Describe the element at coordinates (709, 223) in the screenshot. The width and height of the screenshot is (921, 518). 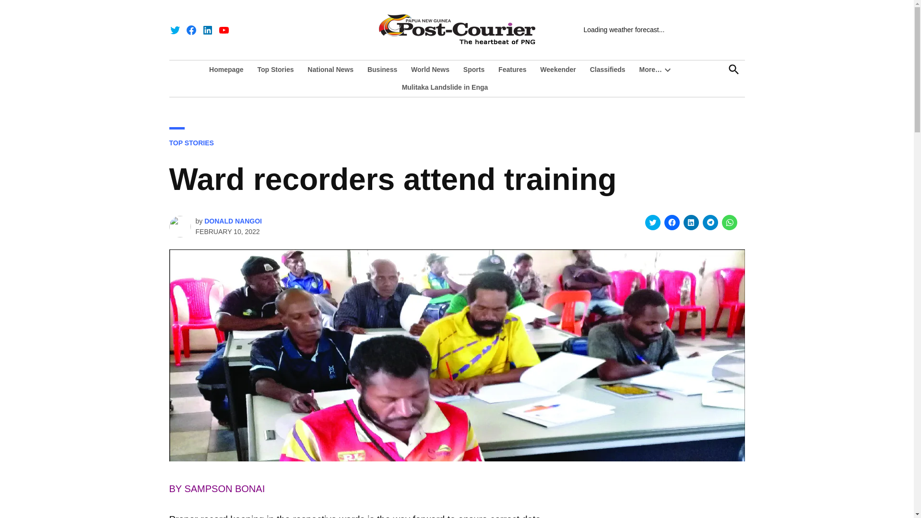
I see `Click to share on Telegram` at that location.